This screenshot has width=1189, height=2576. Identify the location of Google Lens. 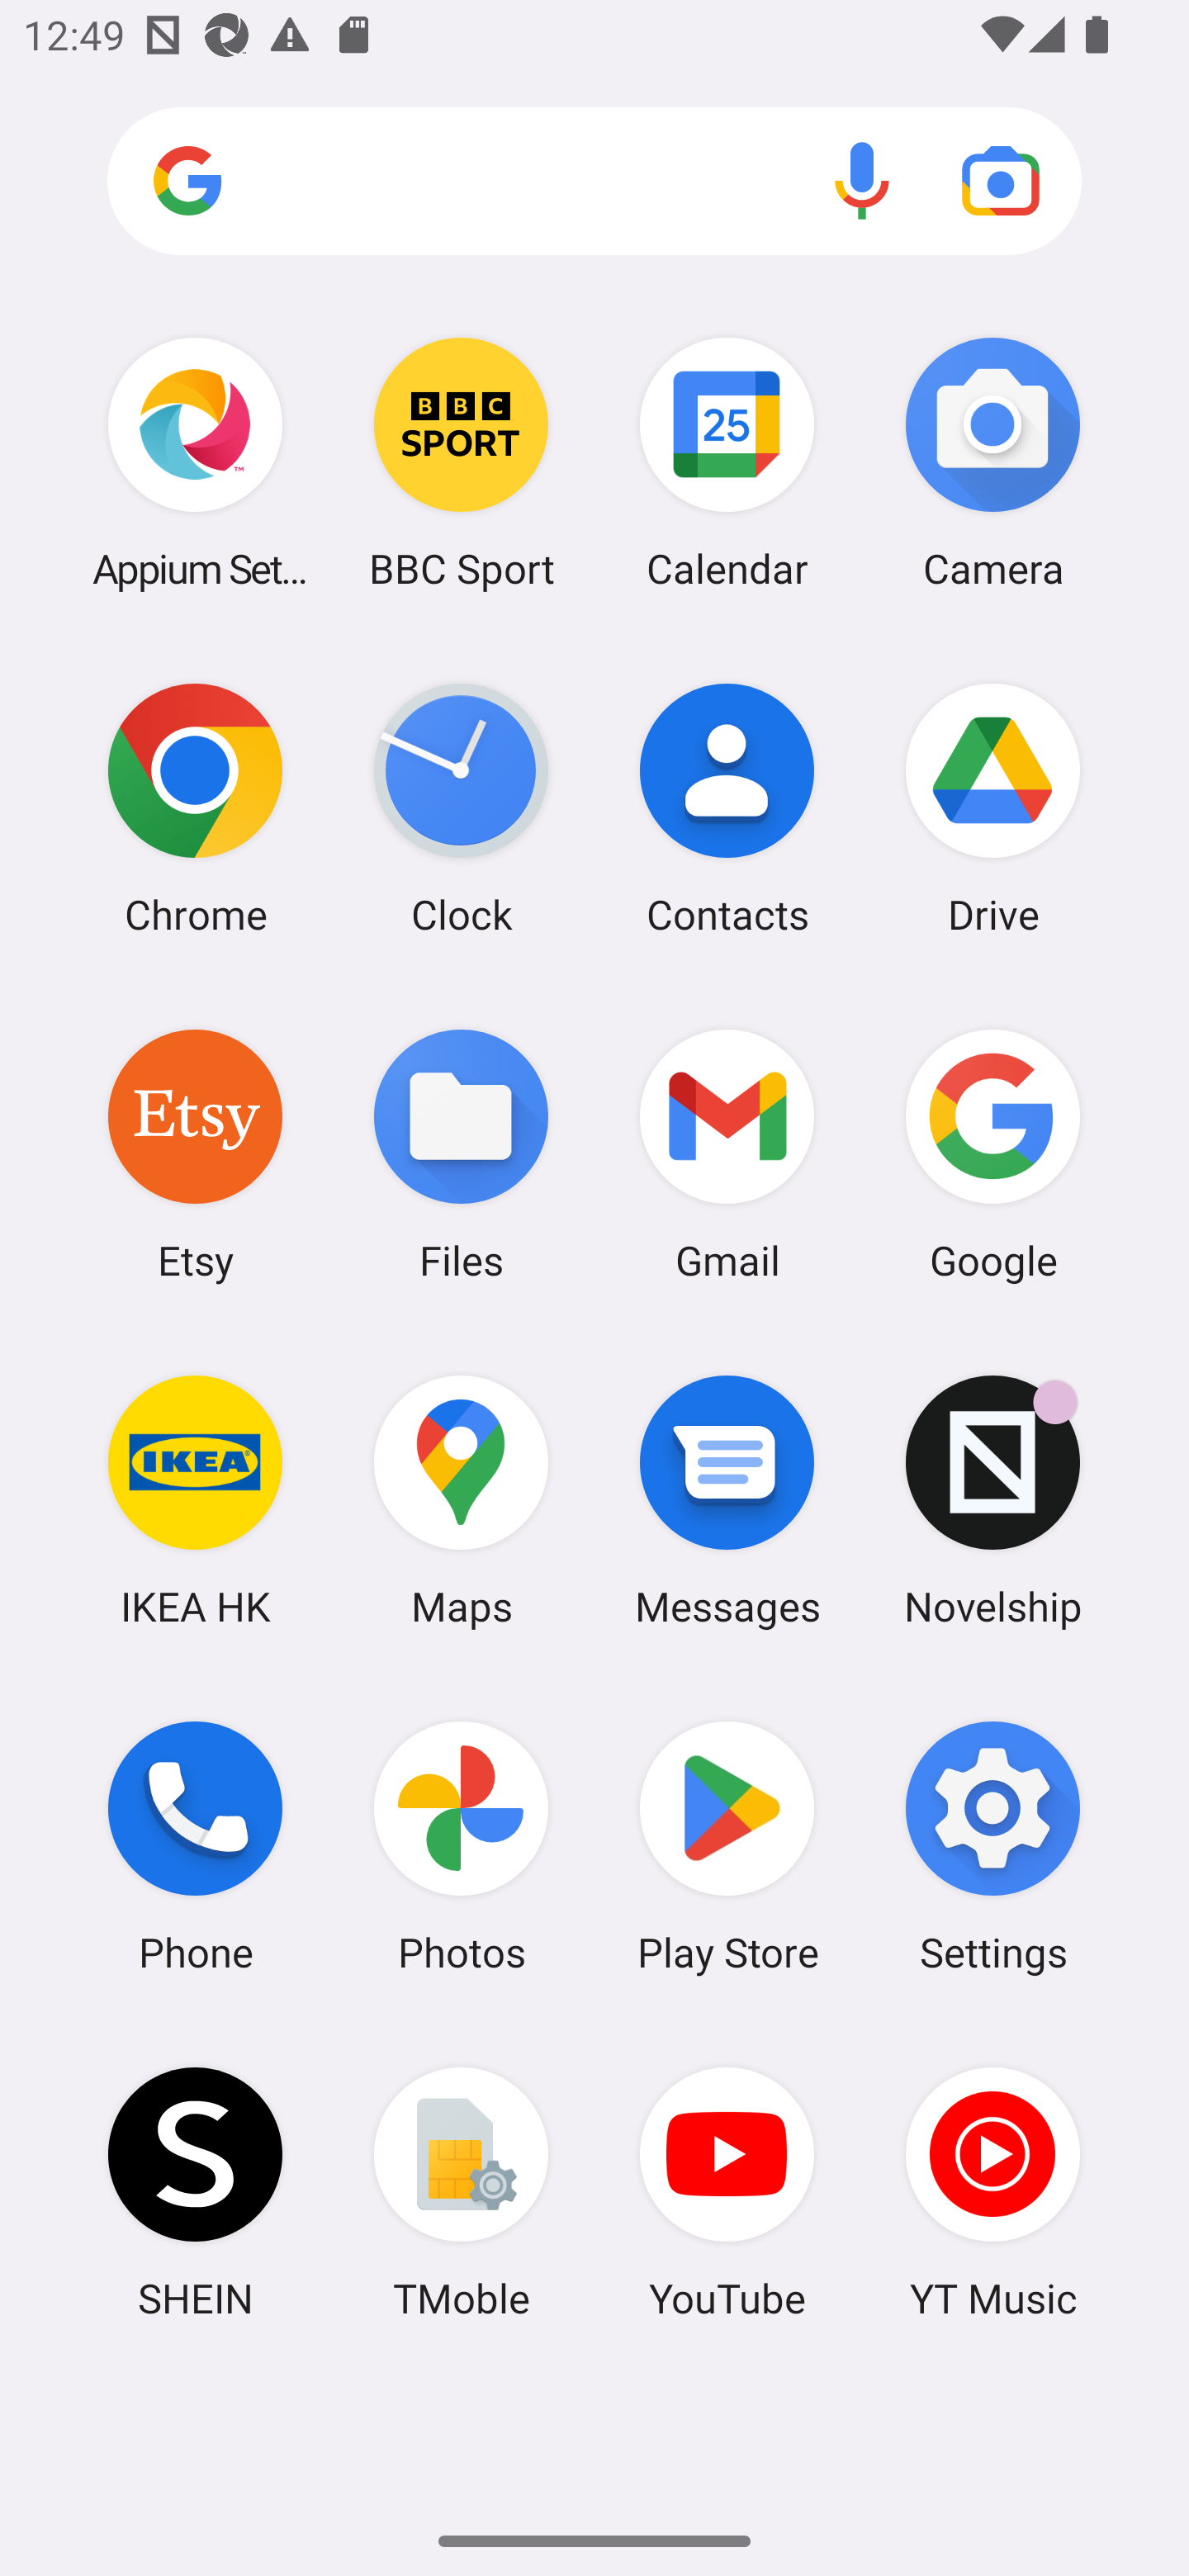
(1001, 180).